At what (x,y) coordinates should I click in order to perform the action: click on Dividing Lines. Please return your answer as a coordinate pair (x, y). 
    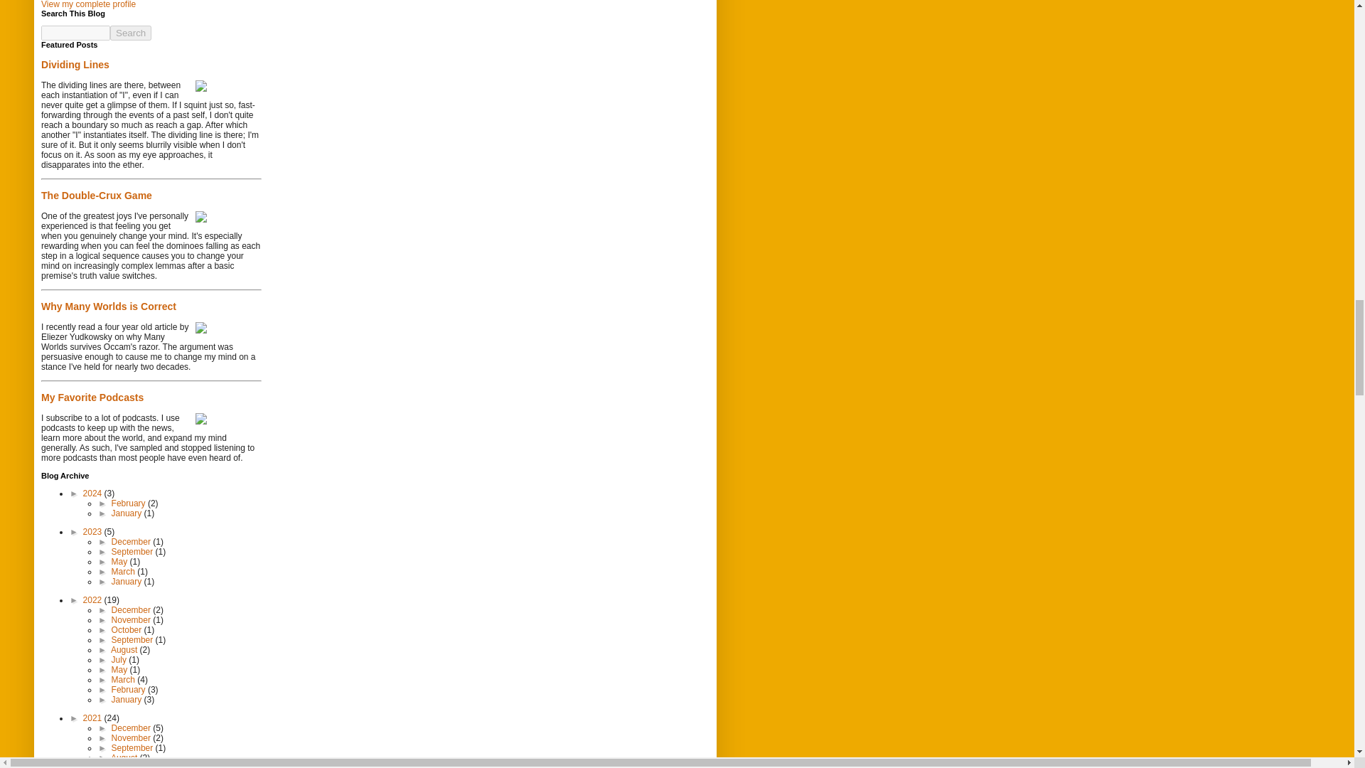
    Looking at the image, I should click on (75, 65).